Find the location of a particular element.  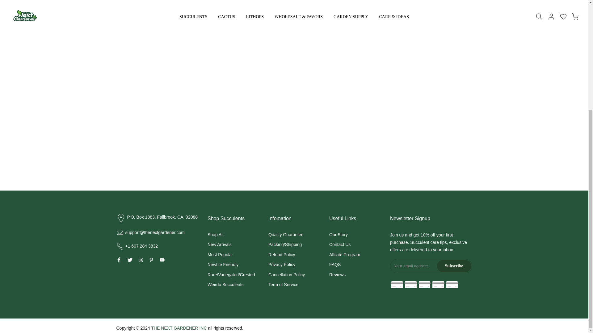

Weirdo Succulents is located at coordinates (225, 284).